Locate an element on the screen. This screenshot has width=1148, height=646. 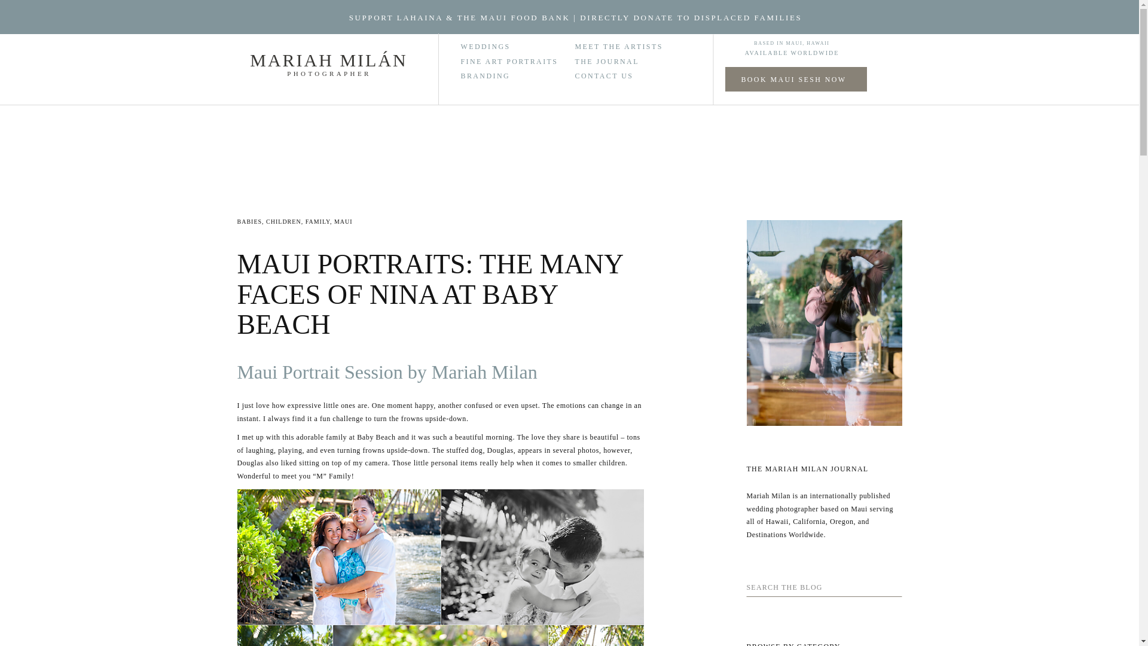
FAMILY is located at coordinates (317, 221).